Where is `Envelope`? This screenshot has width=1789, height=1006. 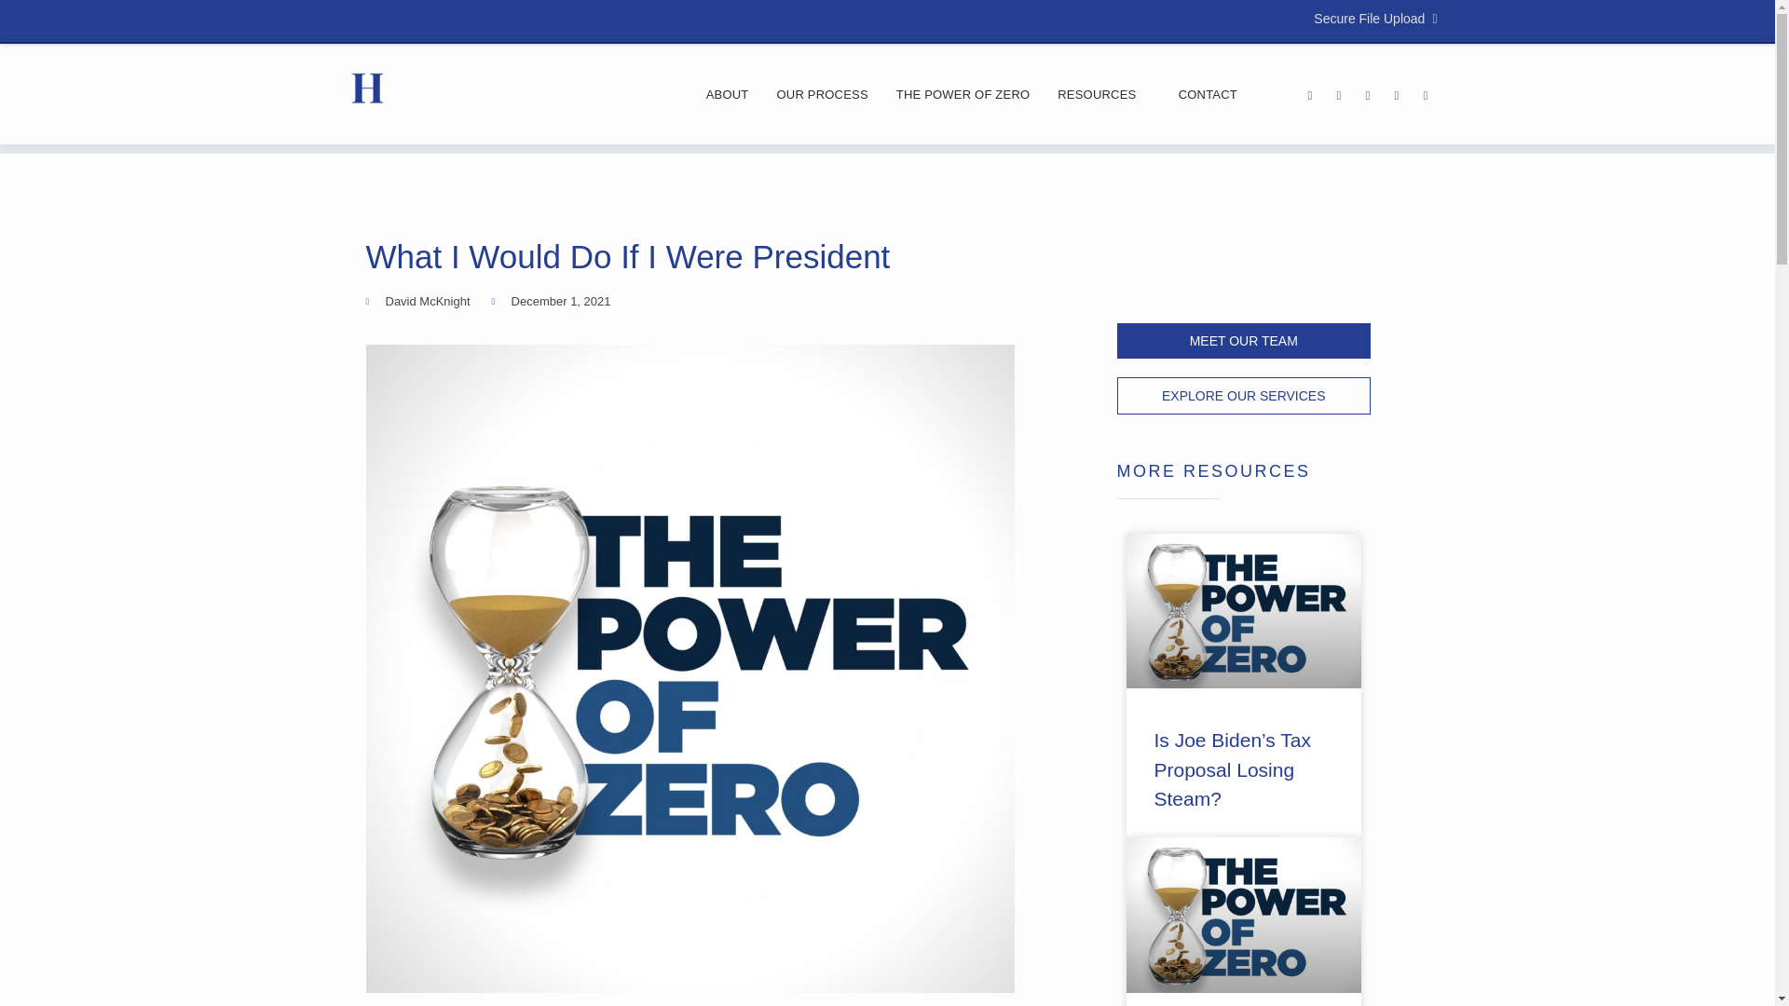 Envelope is located at coordinates (1338, 94).